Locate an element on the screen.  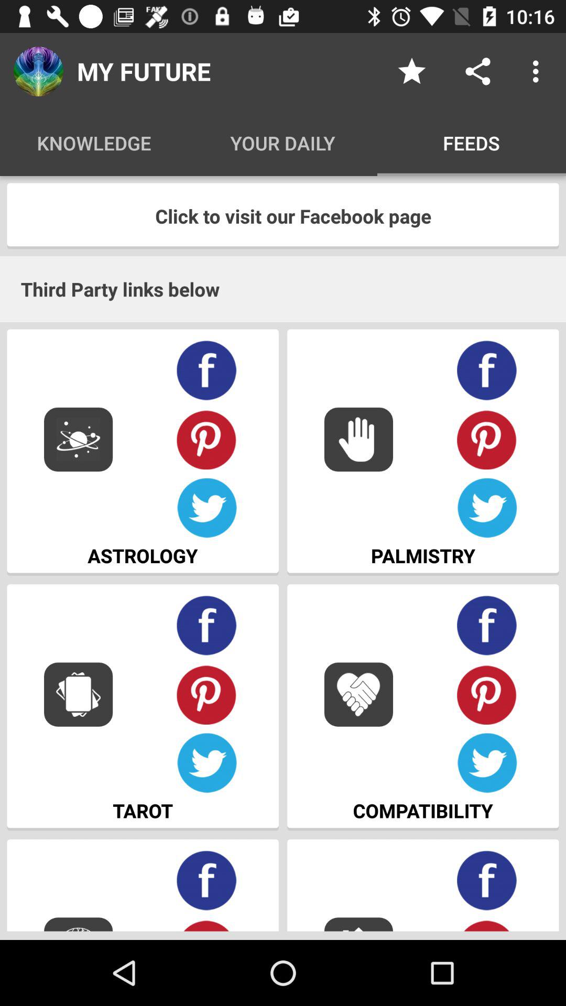
share on facebook is located at coordinates (206, 626).